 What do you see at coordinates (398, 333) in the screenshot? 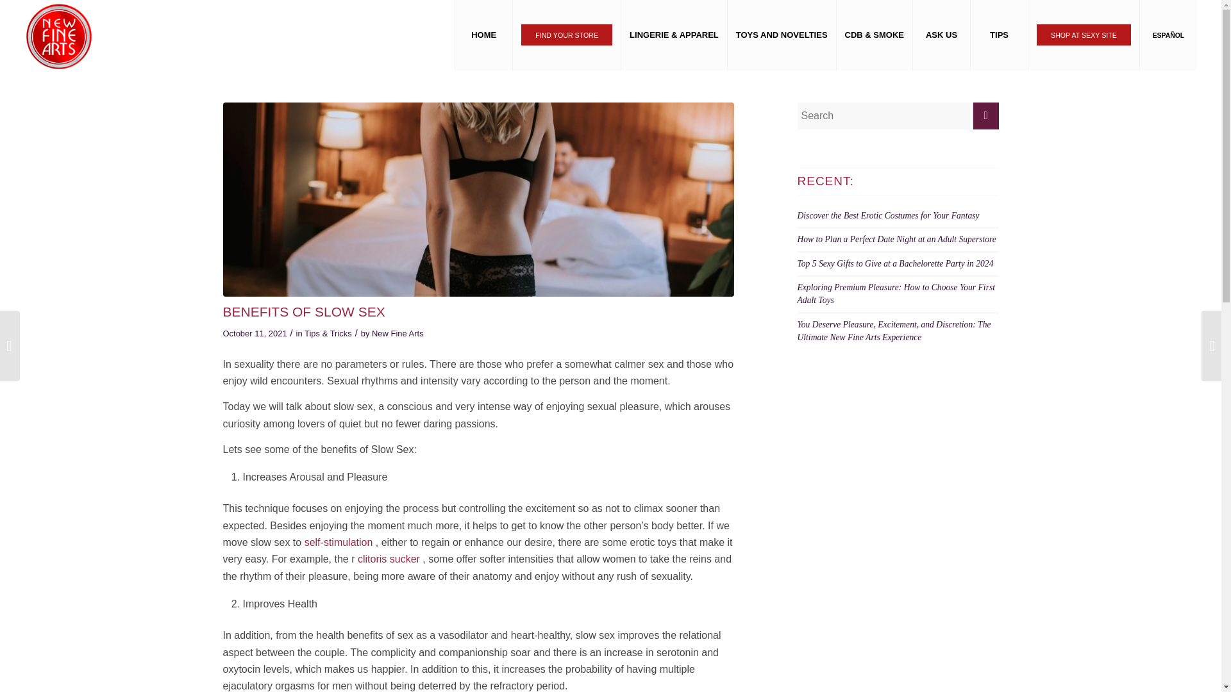
I see `Posts by New Fine Arts` at bounding box center [398, 333].